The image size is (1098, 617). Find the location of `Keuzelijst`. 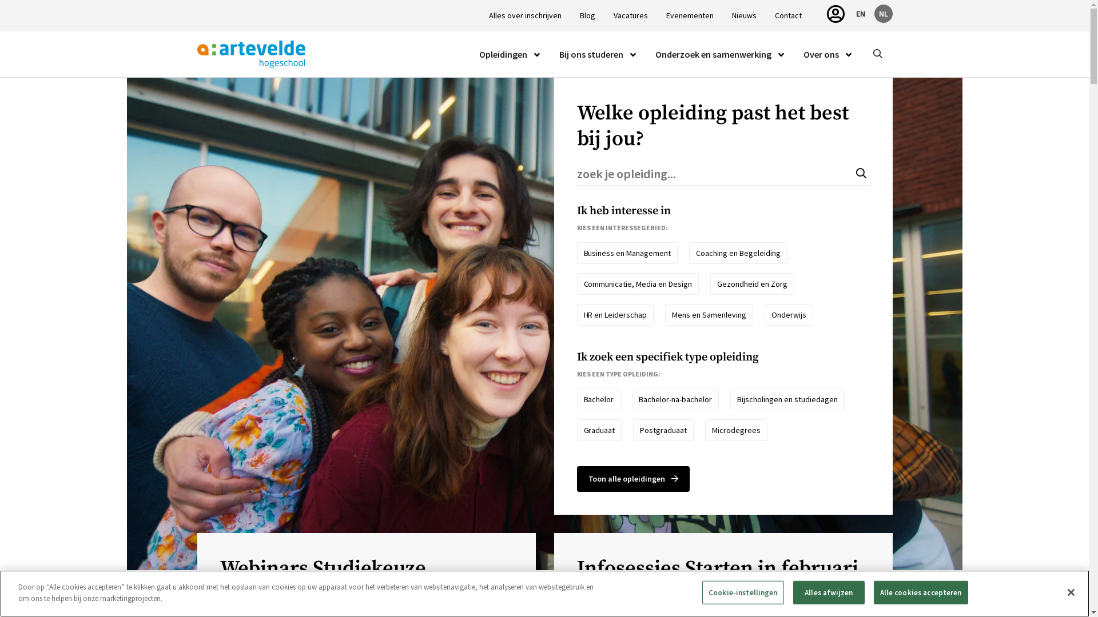

Keuzelijst is located at coordinates (781, 55).